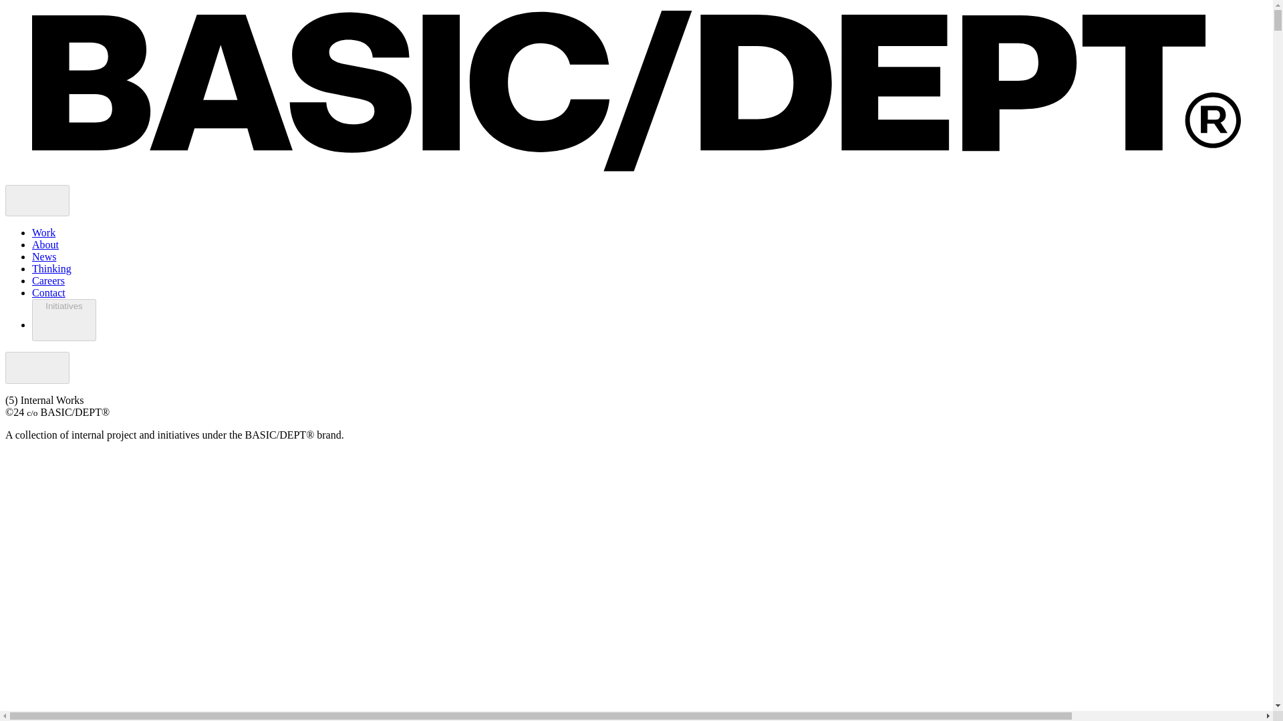 The image size is (1283, 721). What do you see at coordinates (48, 280) in the screenshot?
I see `Careers` at bounding box center [48, 280].